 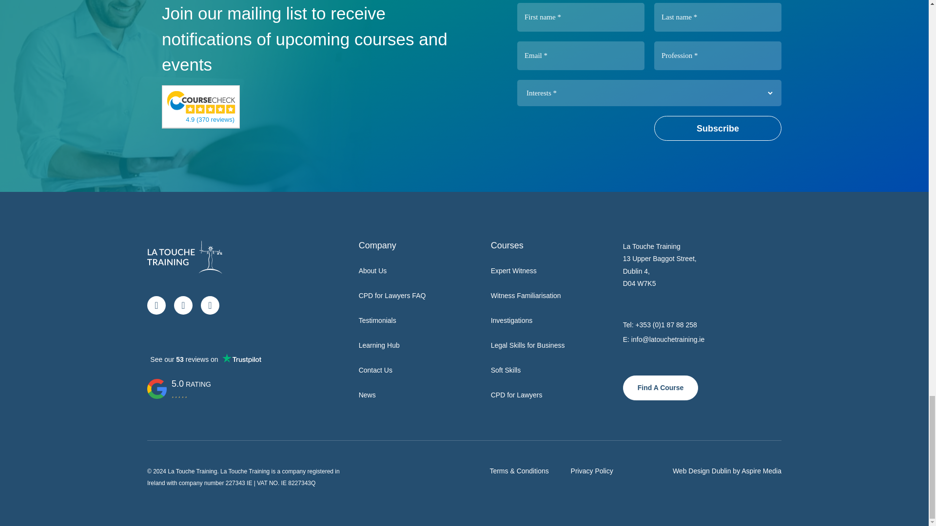 What do you see at coordinates (210, 119) in the screenshot?
I see `Read reviews about La Touche Training` at bounding box center [210, 119].